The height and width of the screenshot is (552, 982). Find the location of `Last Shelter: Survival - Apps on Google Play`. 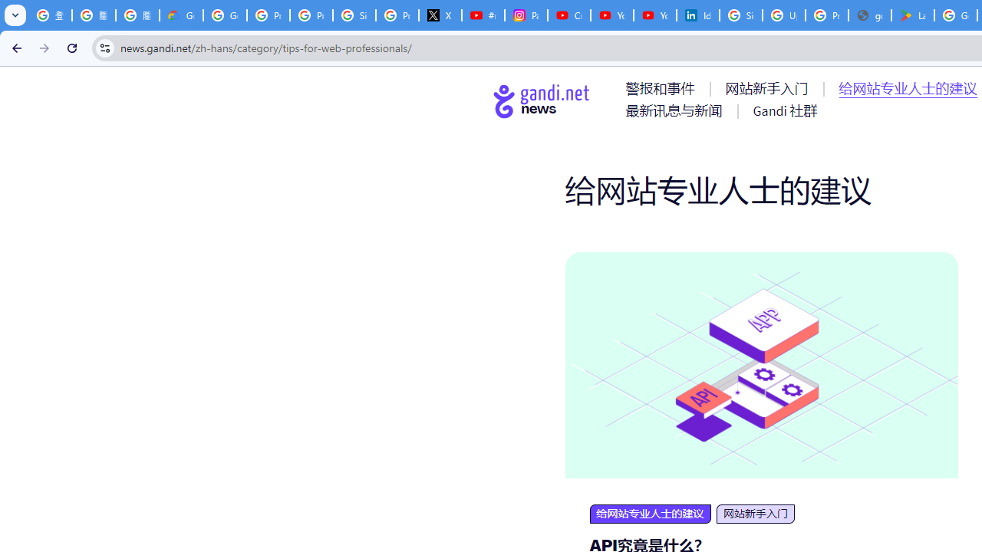

Last Shelter: Survival - Apps on Google Play is located at coordinates (913, 15).